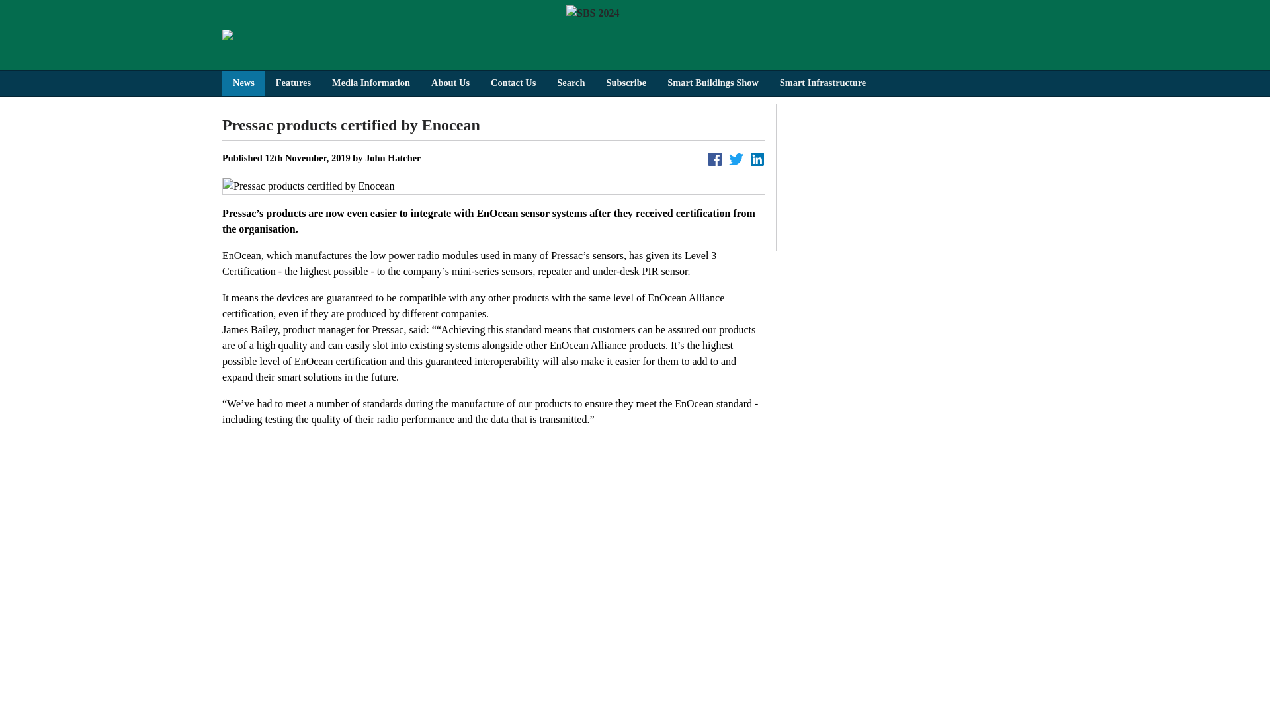 The width and height of the screenshot is (1270, 714). I want to click on Smart Buildings Show, so click(713, 83).